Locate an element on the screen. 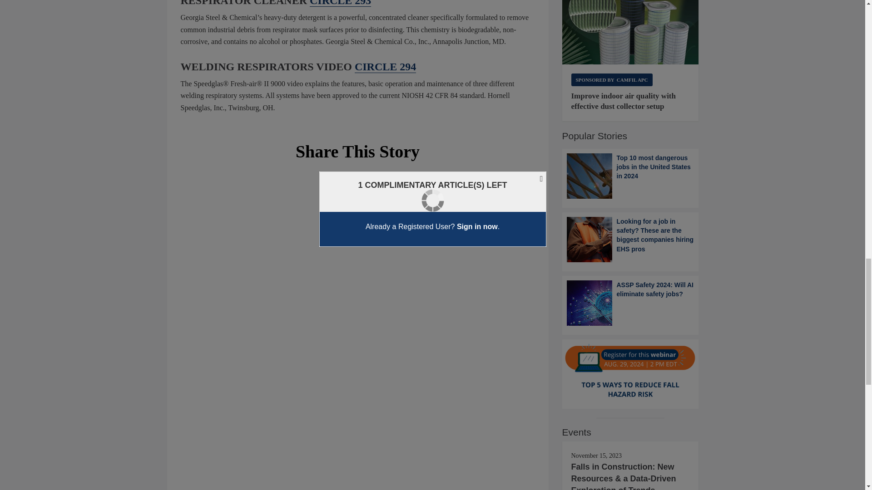 The height and width of the screenshot is (490, 872). ASSP Safety 2024: Will AI eliminate safety jobs? is located at coordinates (630, 303).